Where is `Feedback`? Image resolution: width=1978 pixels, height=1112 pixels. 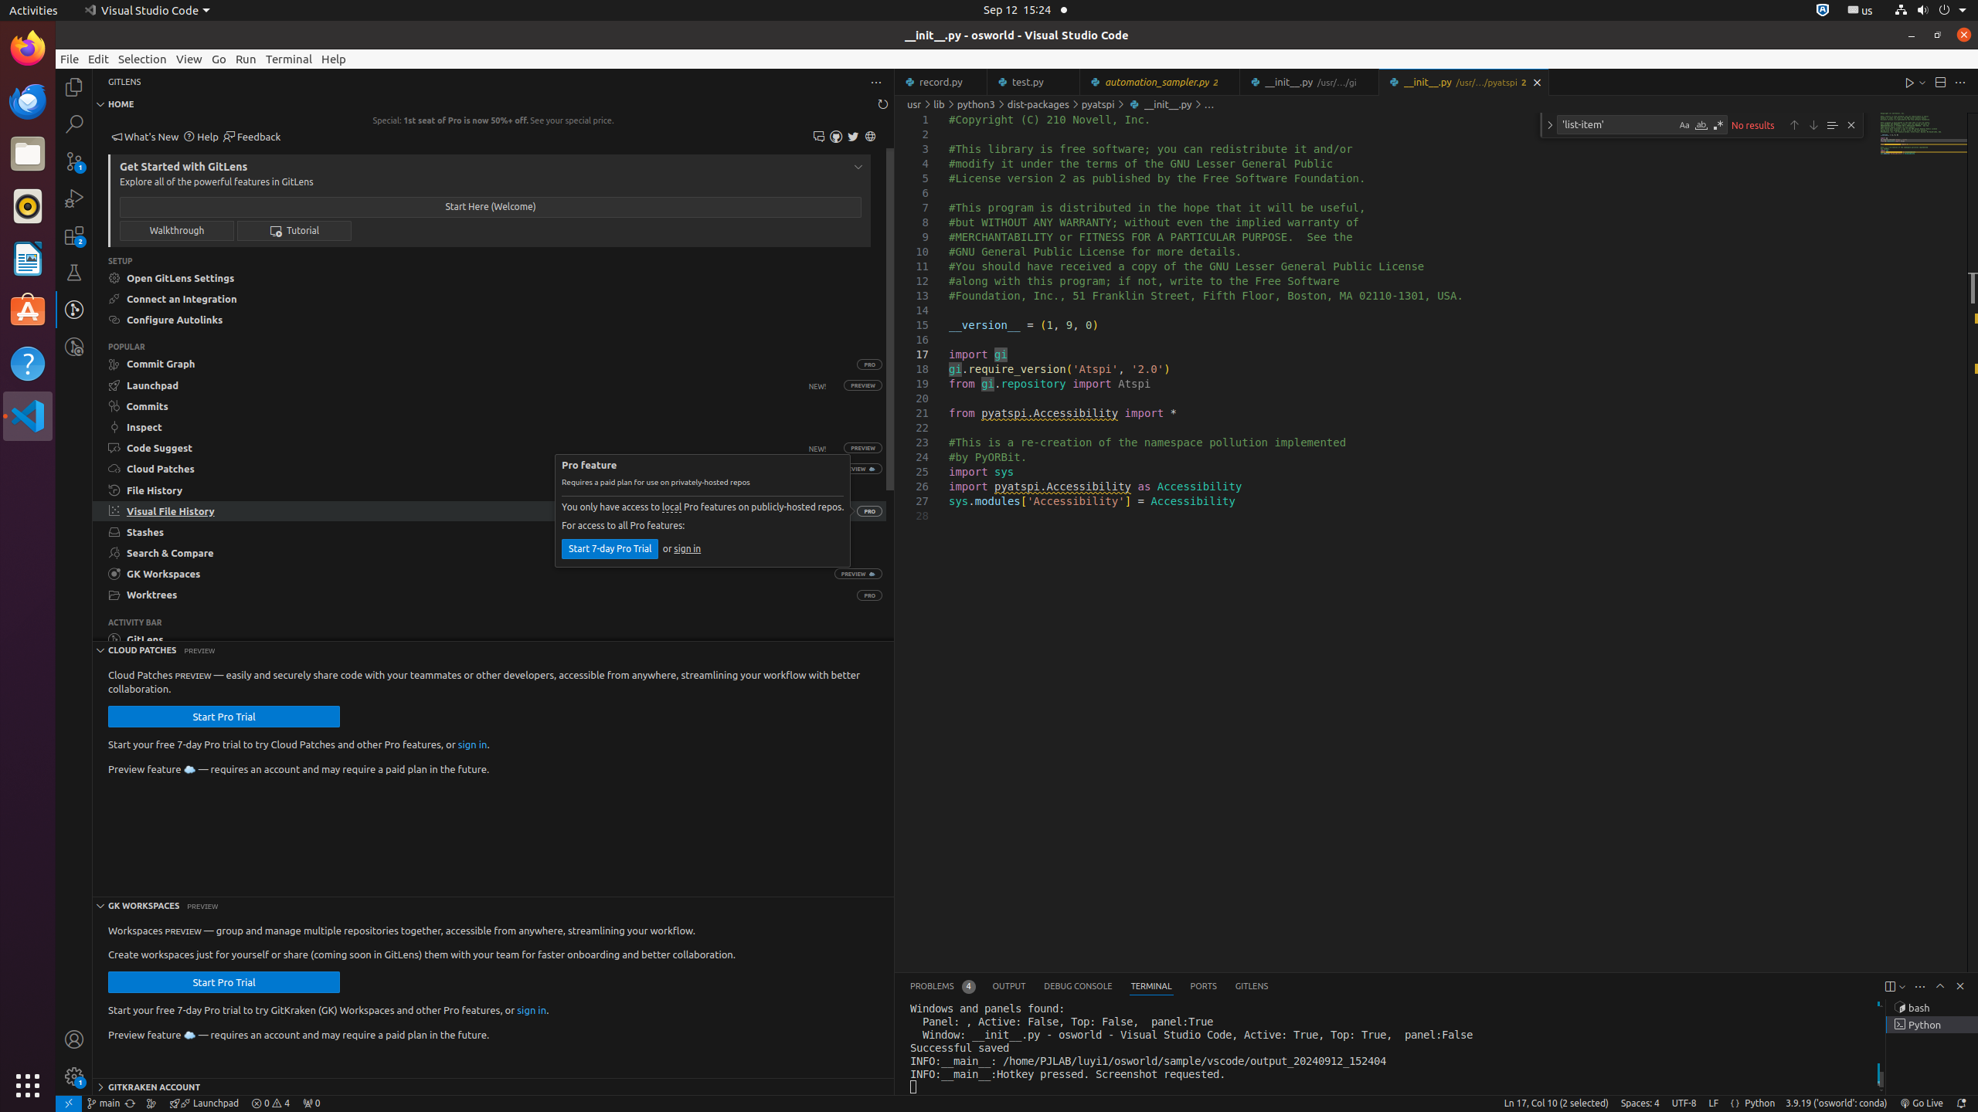
Feedback is located at coordinates (252, 137).